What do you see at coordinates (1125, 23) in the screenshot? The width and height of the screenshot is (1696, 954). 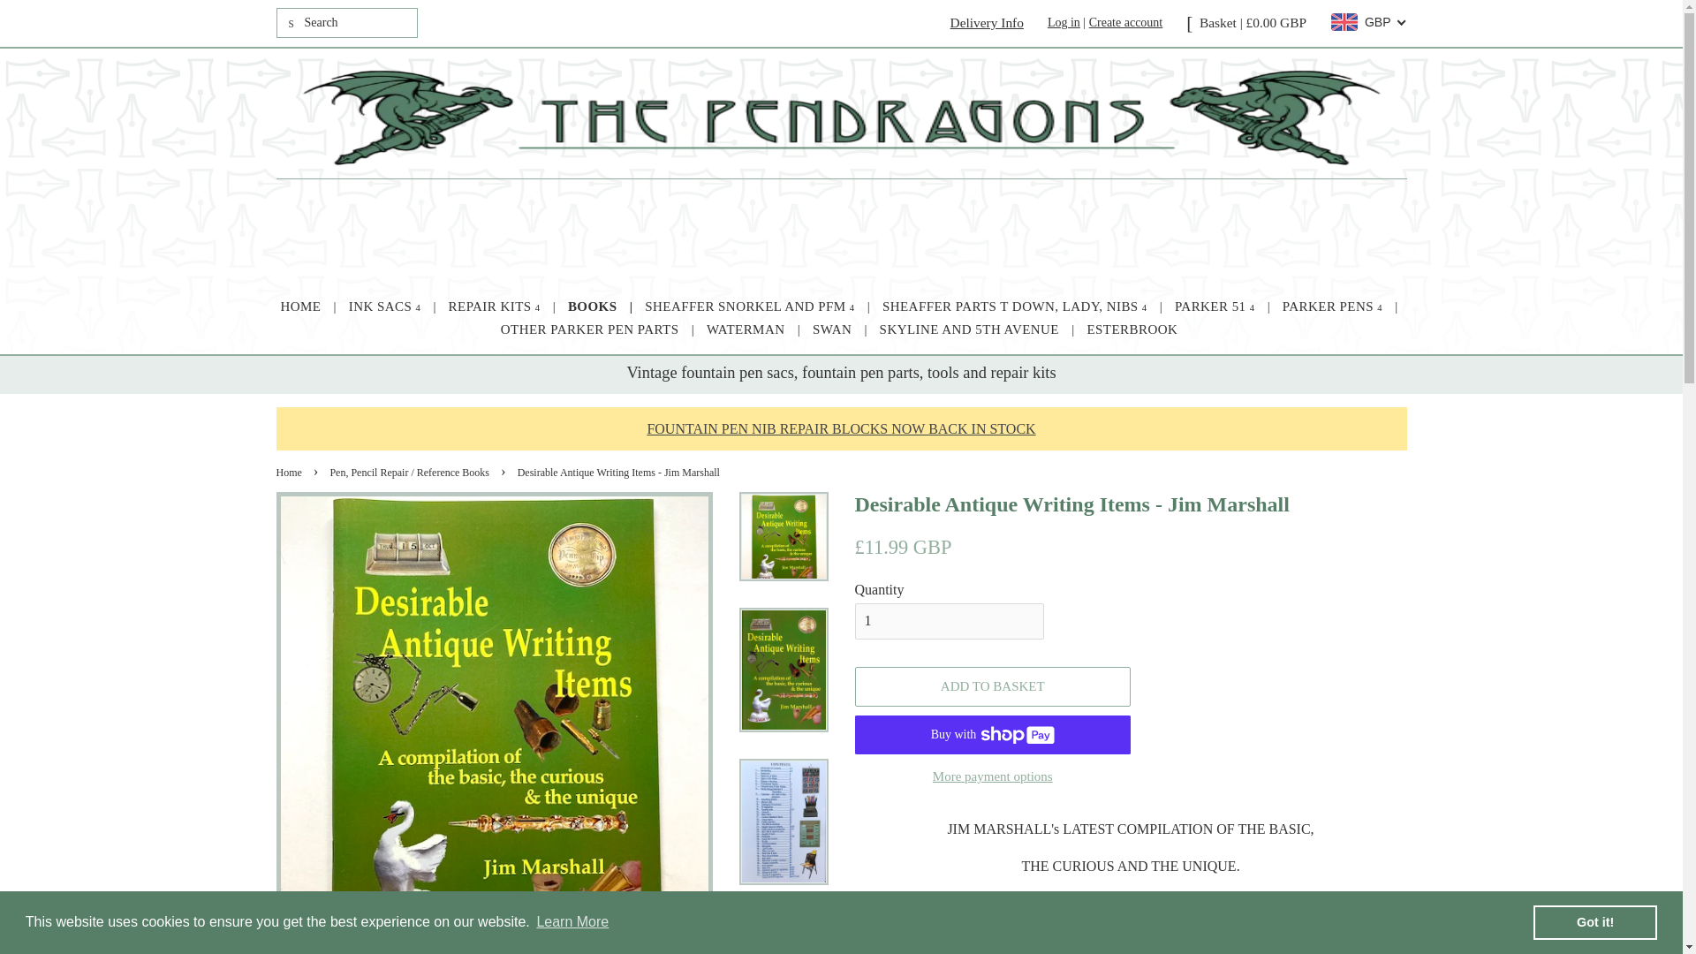 I see `Create account` at bounding box center [1125, 23].